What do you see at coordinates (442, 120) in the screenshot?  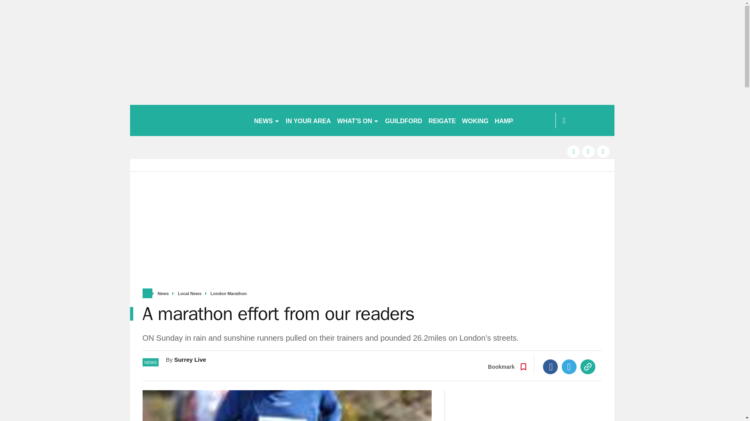 I see `REIGATE` at bounding box center [442, 120].